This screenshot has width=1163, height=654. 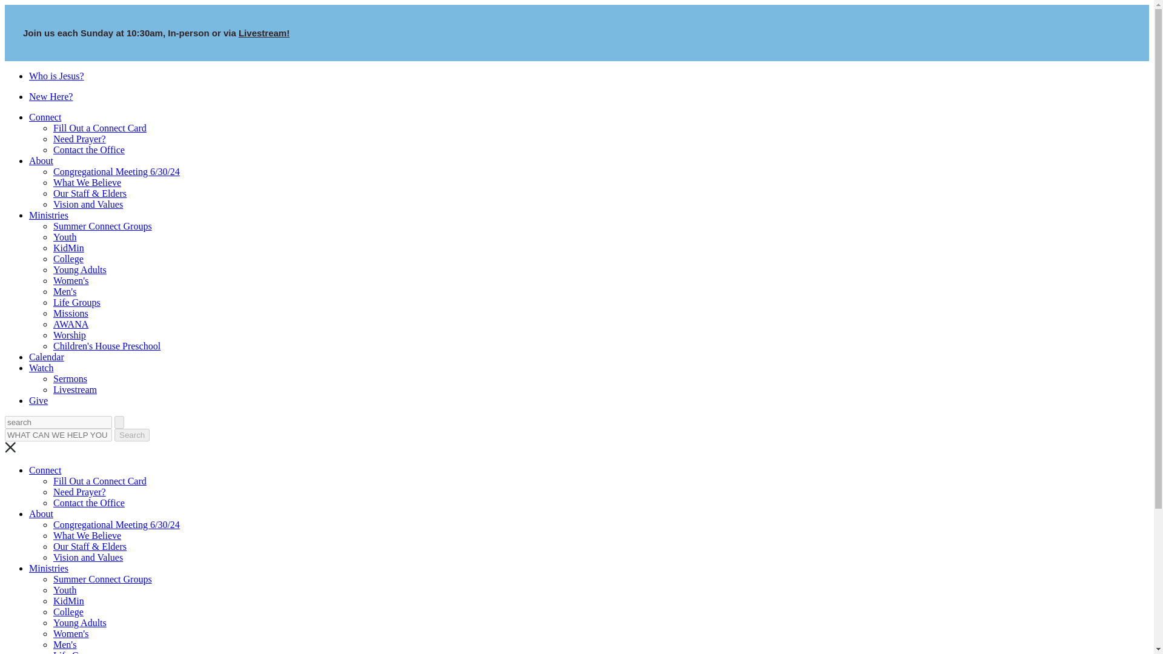 What do you see at coordinates (79, 492) in the screenshot?
I see `Need Prayer?` at bounding box center [79, 492].